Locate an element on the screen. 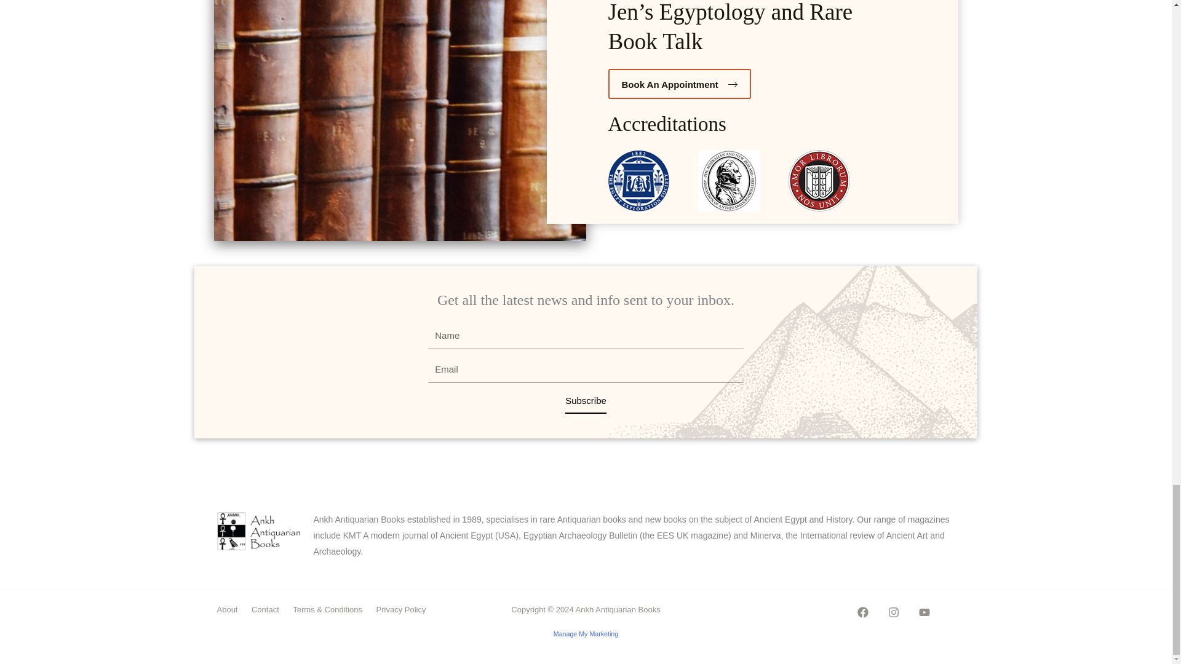  Contact is located at coordinates (267, 610).